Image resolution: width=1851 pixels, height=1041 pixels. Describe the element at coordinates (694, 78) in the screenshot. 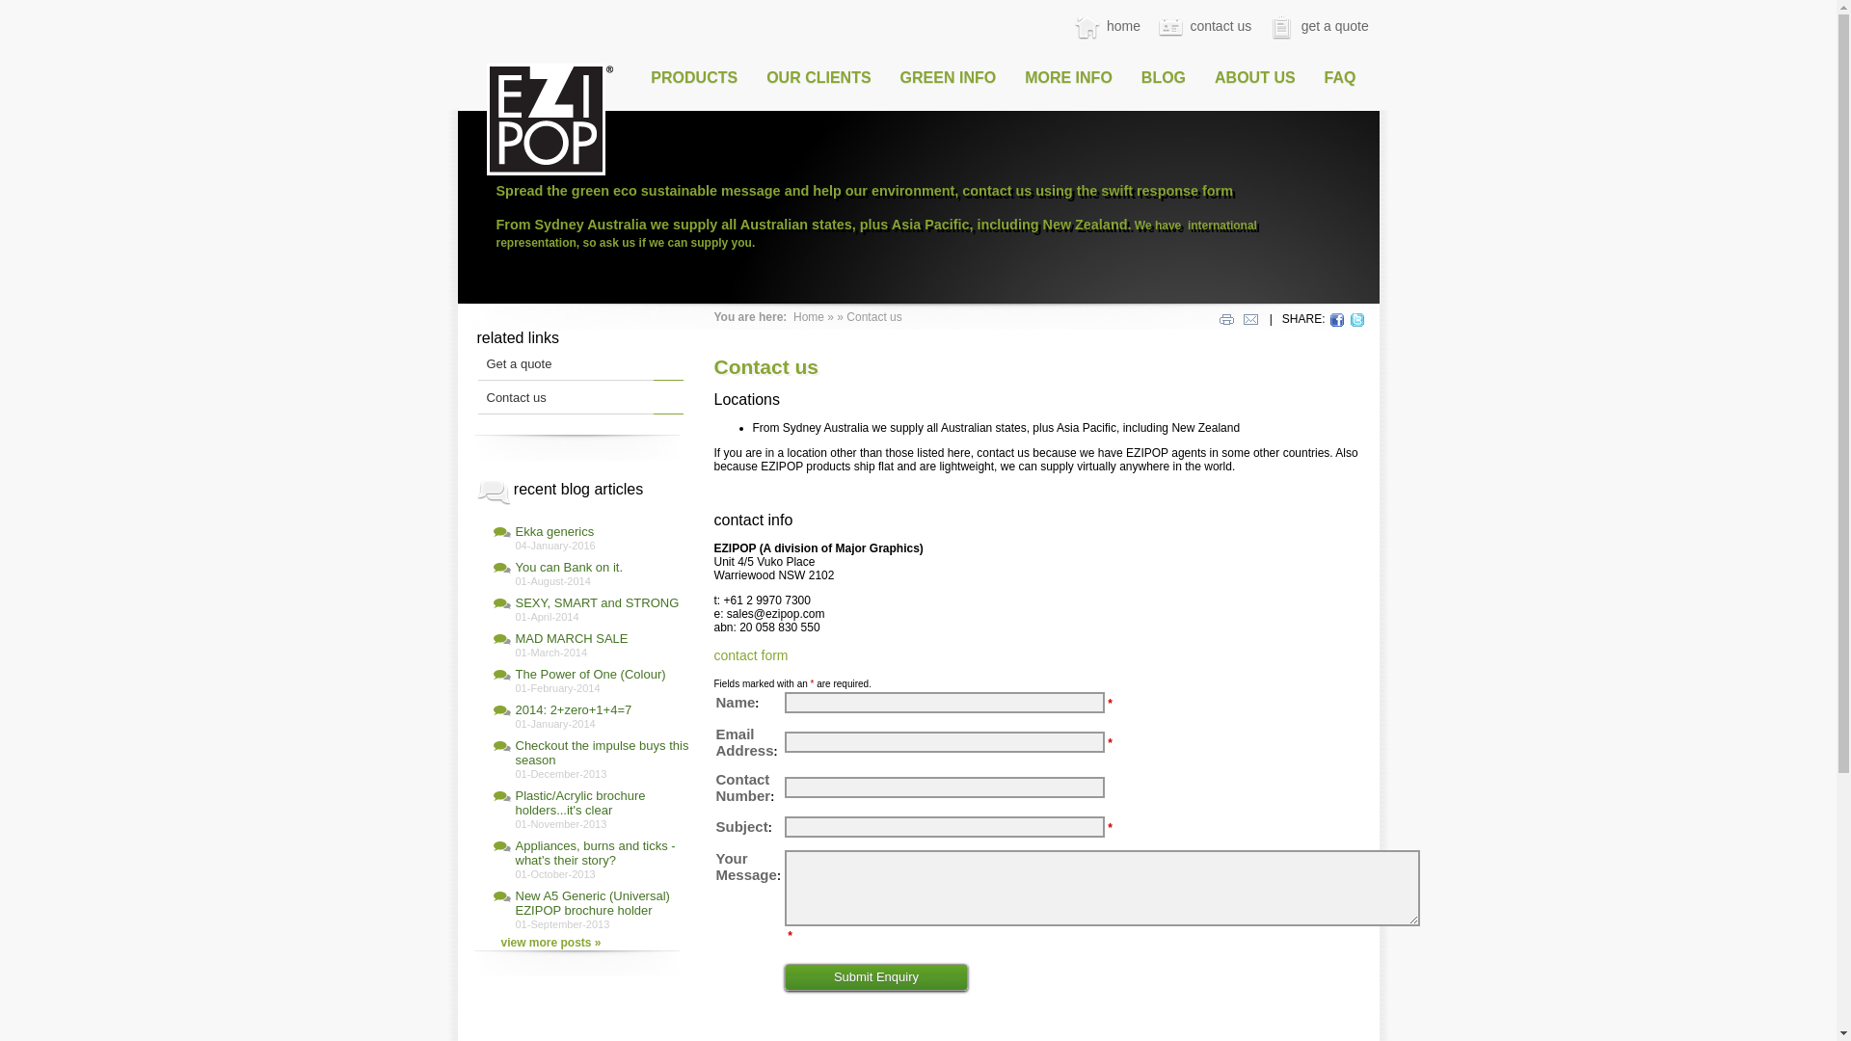

I see `PRODUCTS` at that location.